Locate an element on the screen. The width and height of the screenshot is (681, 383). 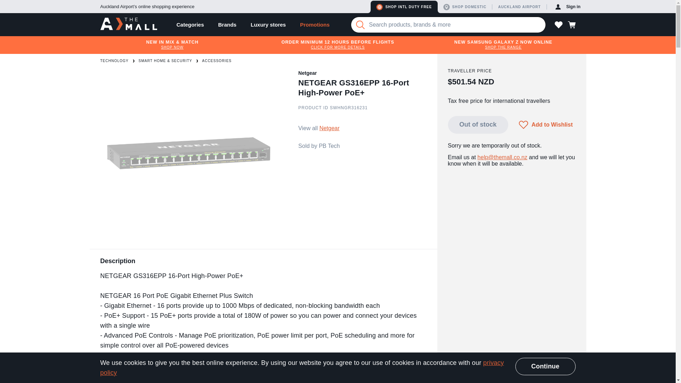
SHOP INTL DUTY FREE is located at coordinates (404, 7).